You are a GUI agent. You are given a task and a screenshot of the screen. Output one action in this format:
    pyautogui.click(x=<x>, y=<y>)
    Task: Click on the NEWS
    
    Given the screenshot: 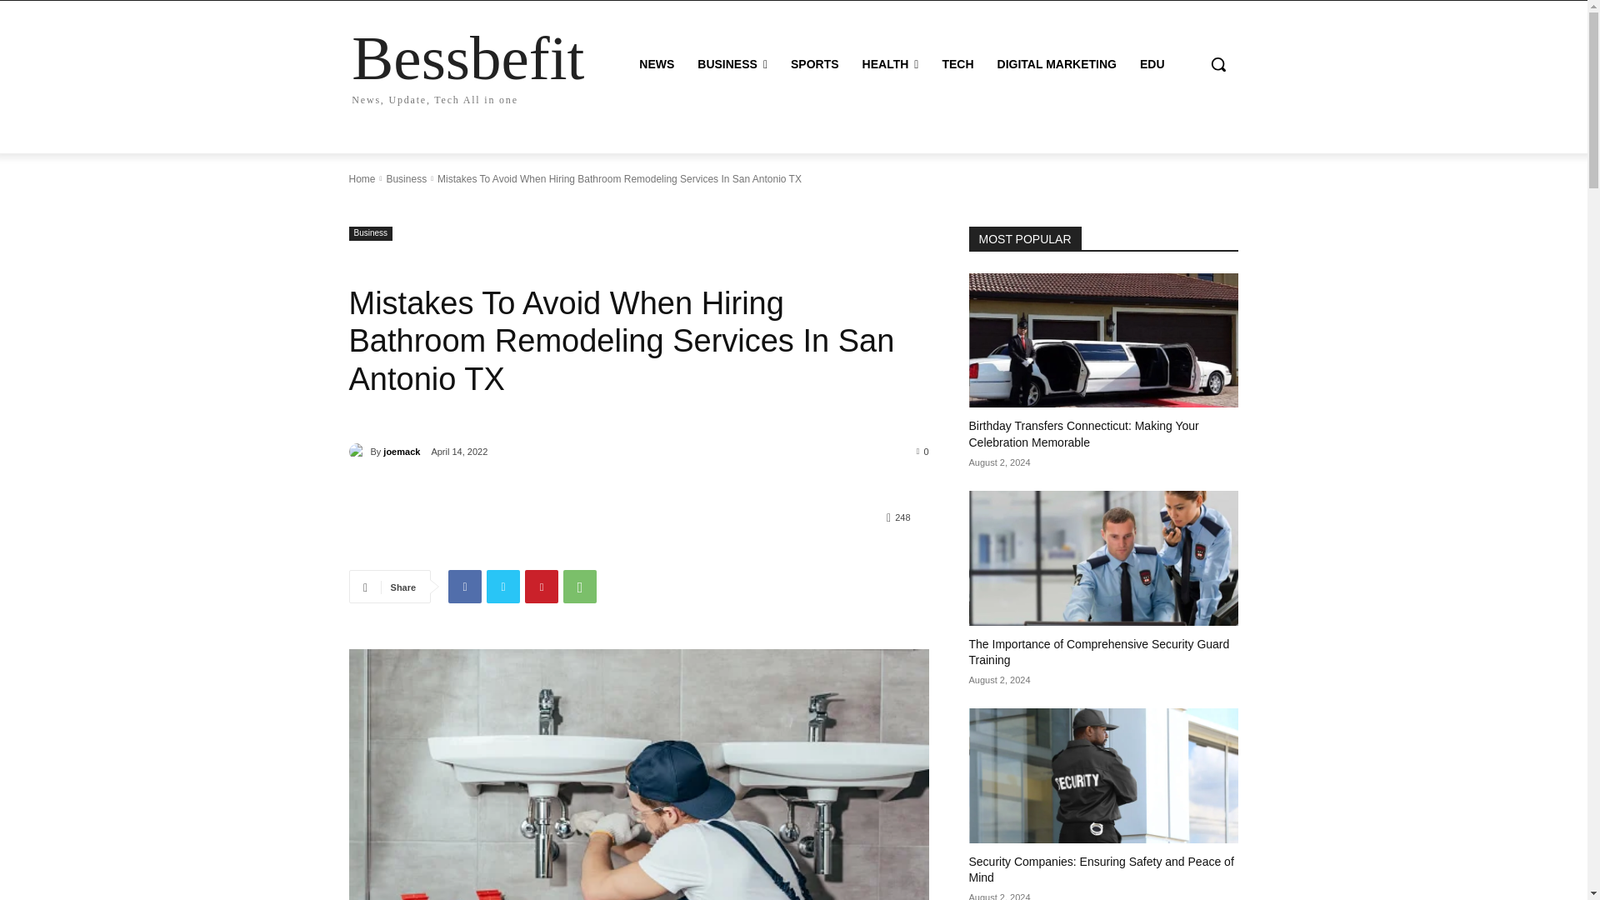 What is the action you would take?
    pyautogui.click(x=657, y=63)
    